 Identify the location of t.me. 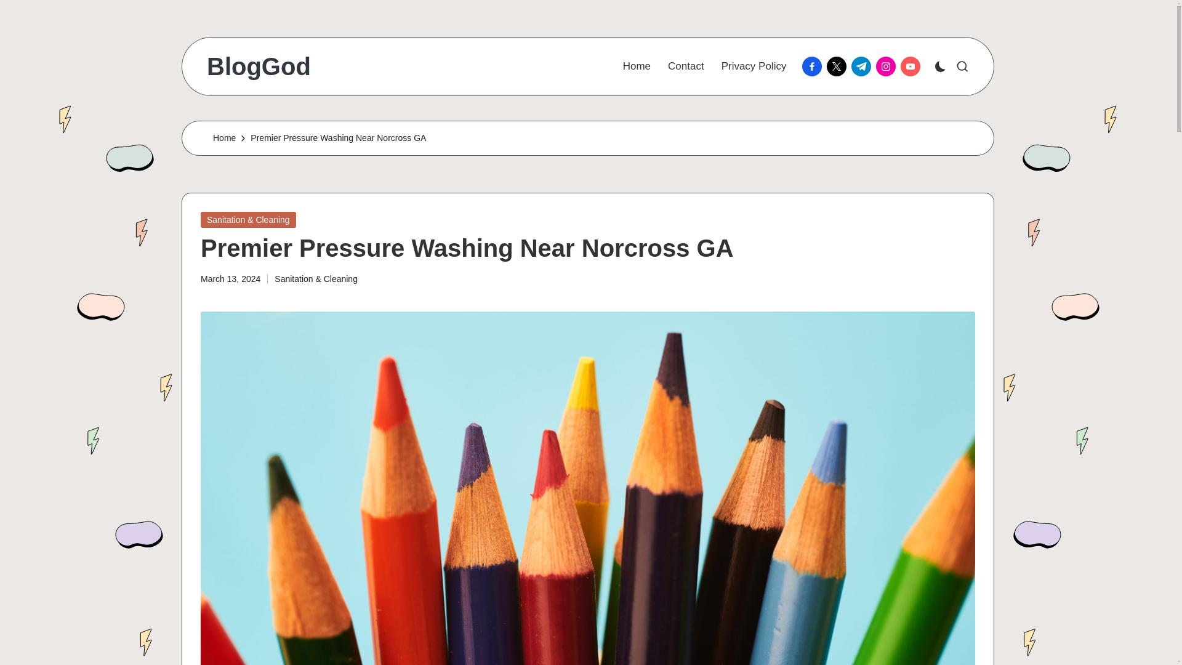
(863, 66).